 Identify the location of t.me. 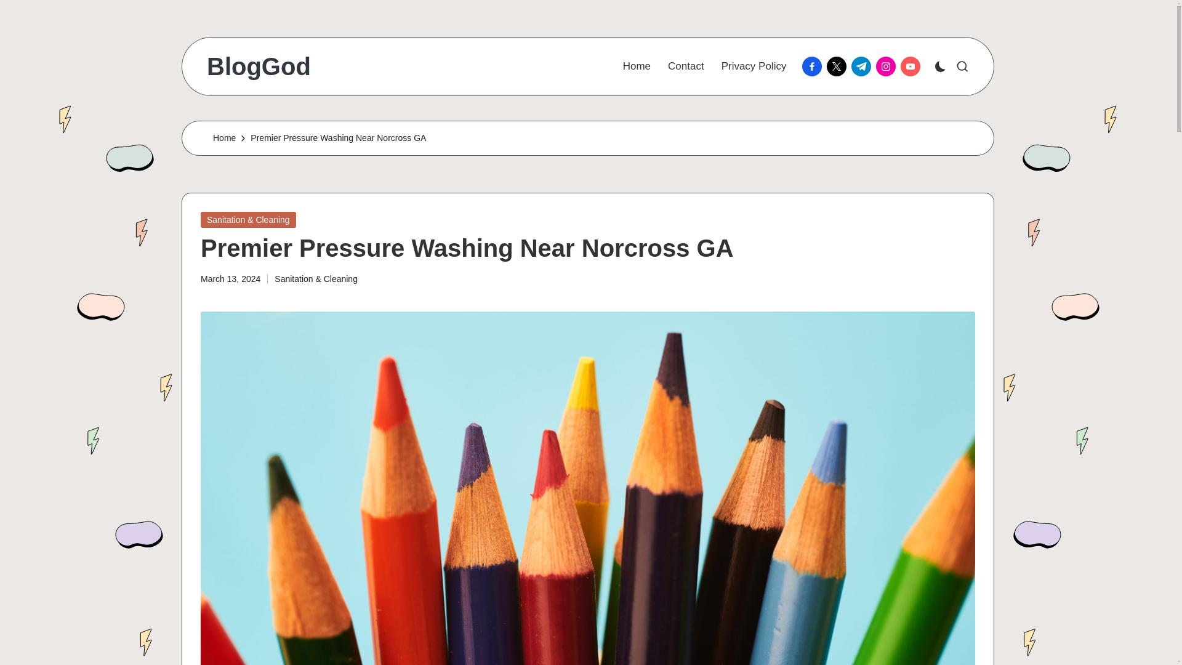
(863, 66).